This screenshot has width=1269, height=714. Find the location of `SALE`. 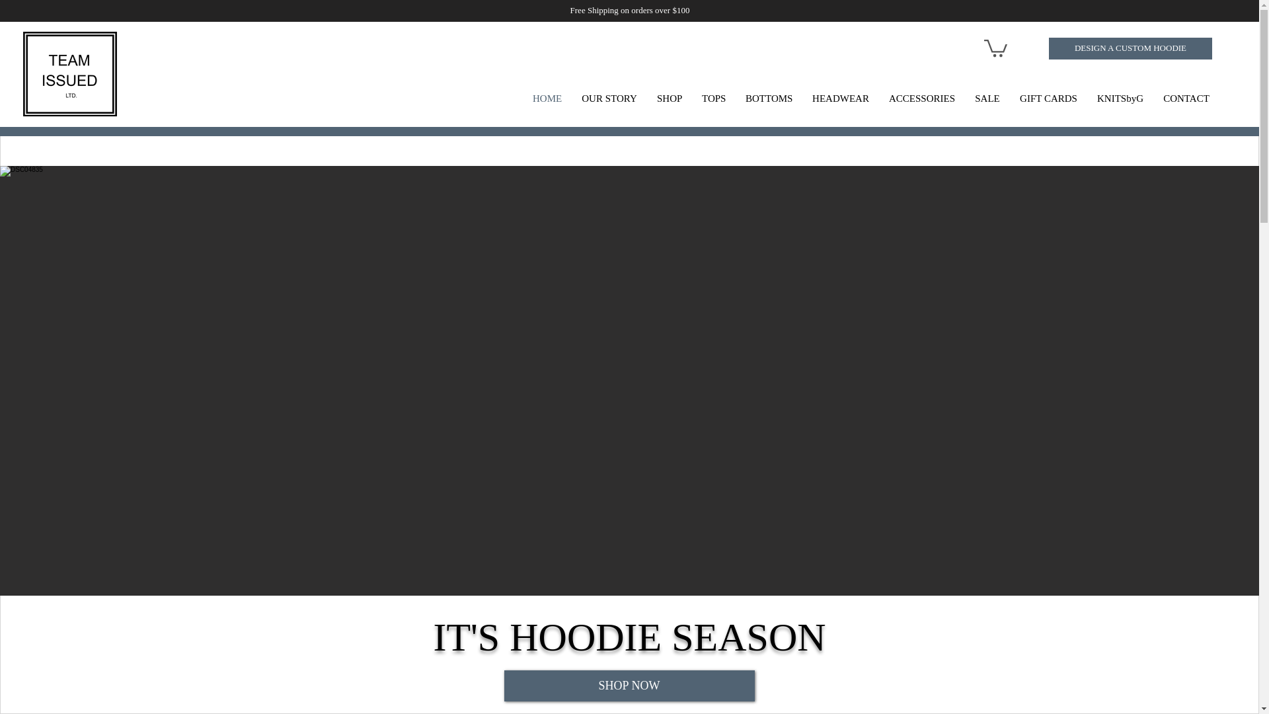

SALE is located at coordinates (987, 98).